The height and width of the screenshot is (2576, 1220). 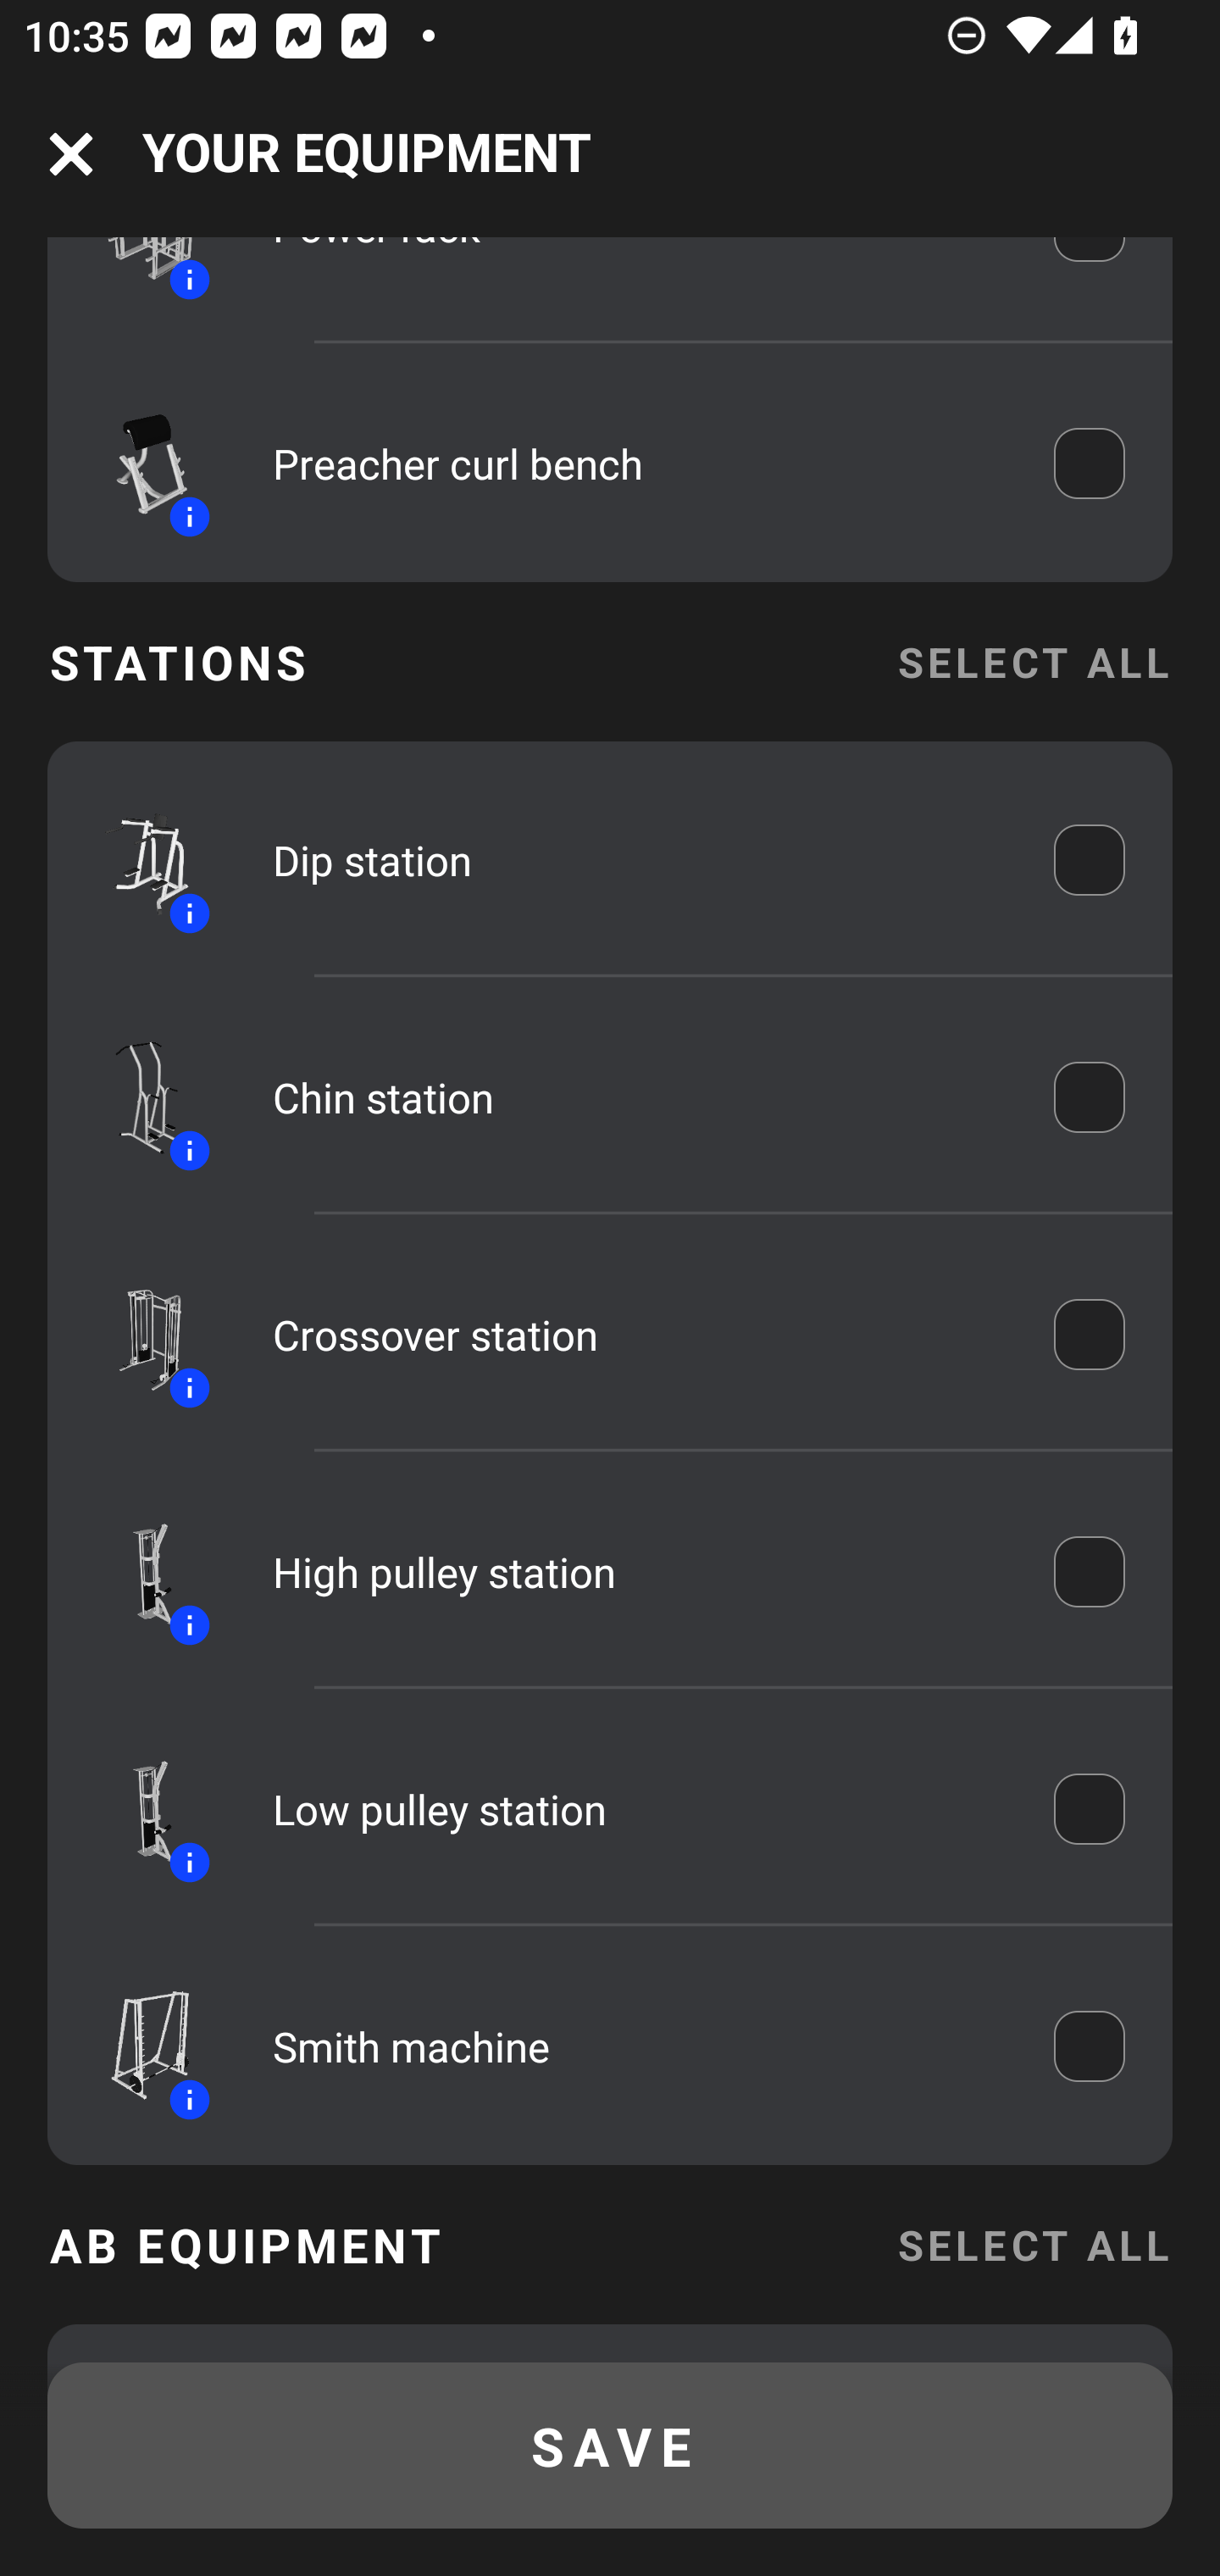 I want to click on Crossover station, so click(x=640, y=1334).